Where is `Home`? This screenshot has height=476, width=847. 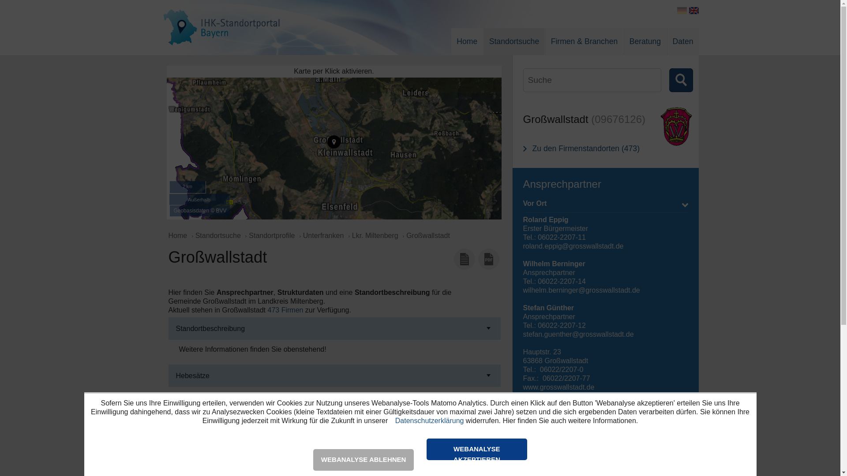 Home is located at coordinates (179, 235).